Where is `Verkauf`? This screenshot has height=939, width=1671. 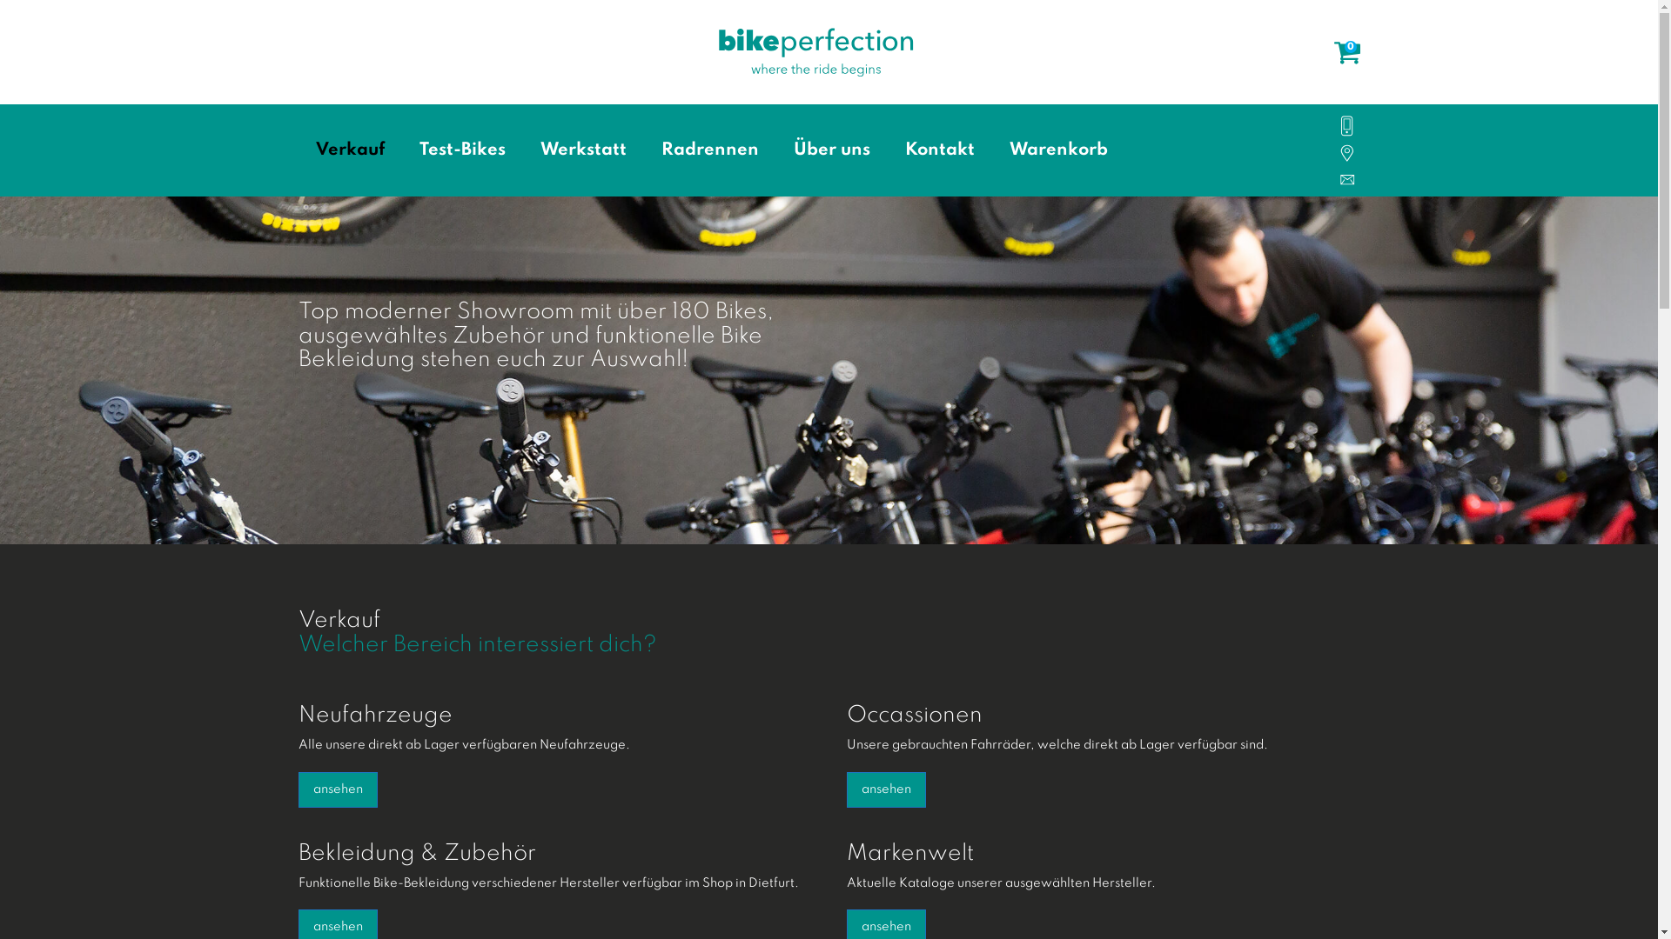 Verkauf is located at coordinates (350, 151).